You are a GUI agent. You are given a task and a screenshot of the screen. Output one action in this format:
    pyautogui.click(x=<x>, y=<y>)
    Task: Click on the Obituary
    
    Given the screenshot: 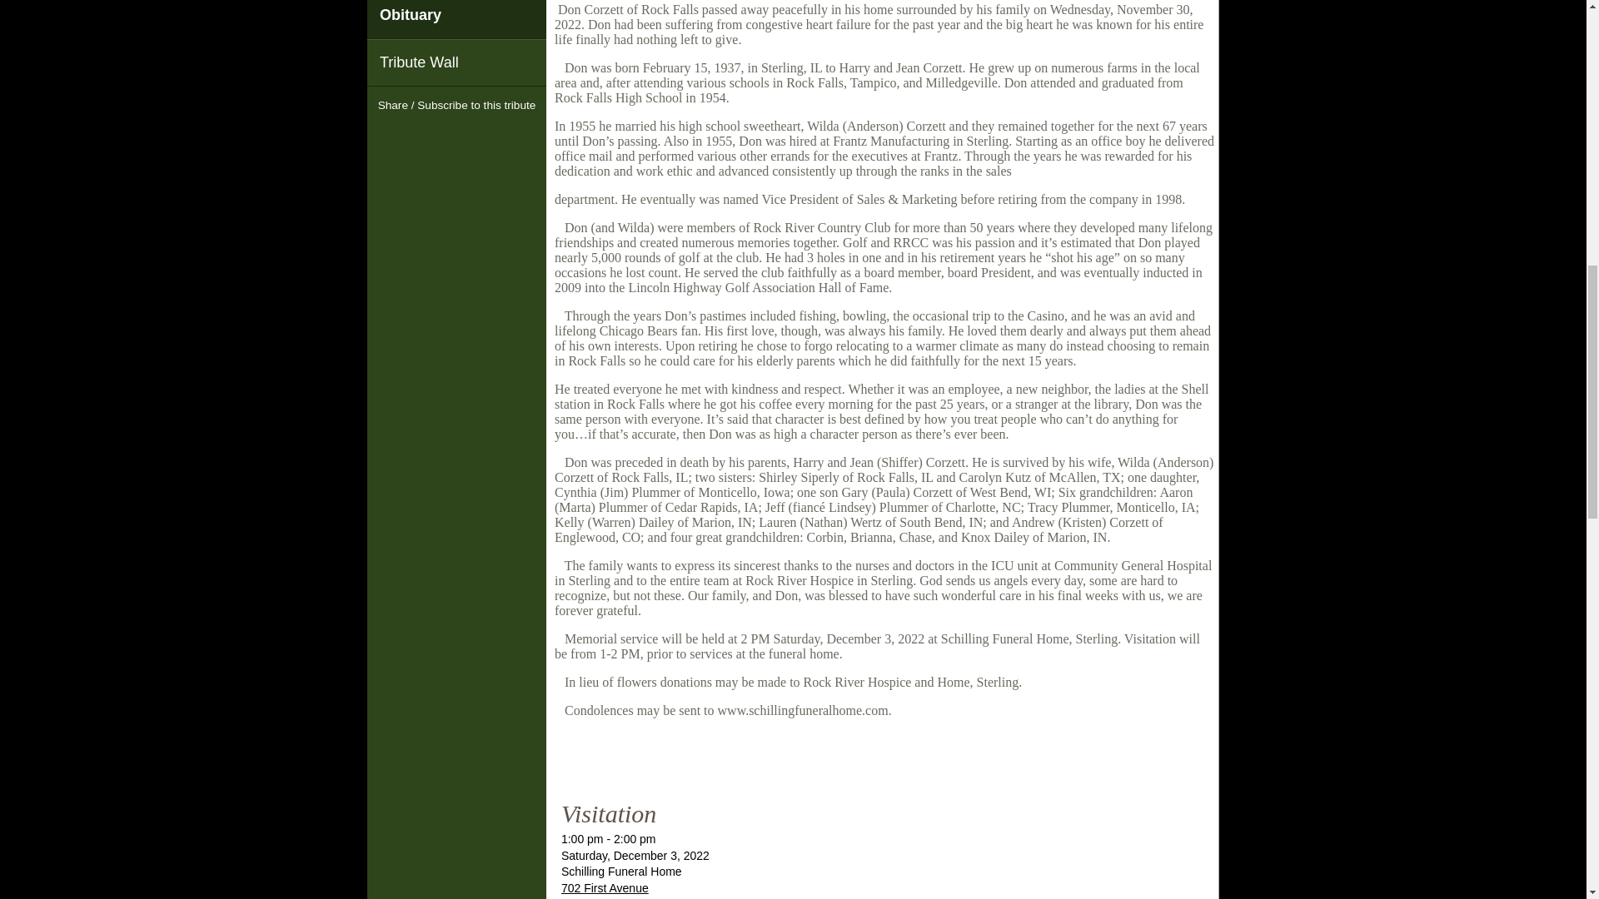 What is the action you would take?
    pyautogui.click(x=456, y=19)
    